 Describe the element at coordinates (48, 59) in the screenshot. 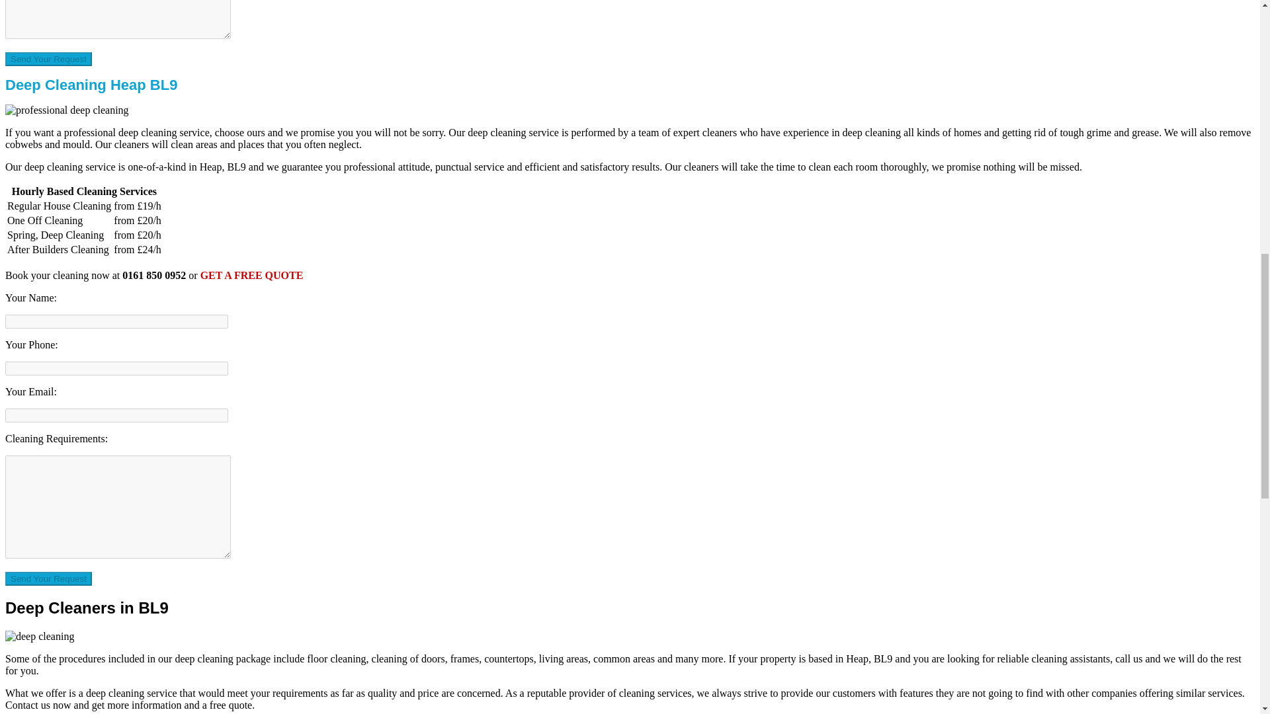

I see `Send Your Request` at that location.